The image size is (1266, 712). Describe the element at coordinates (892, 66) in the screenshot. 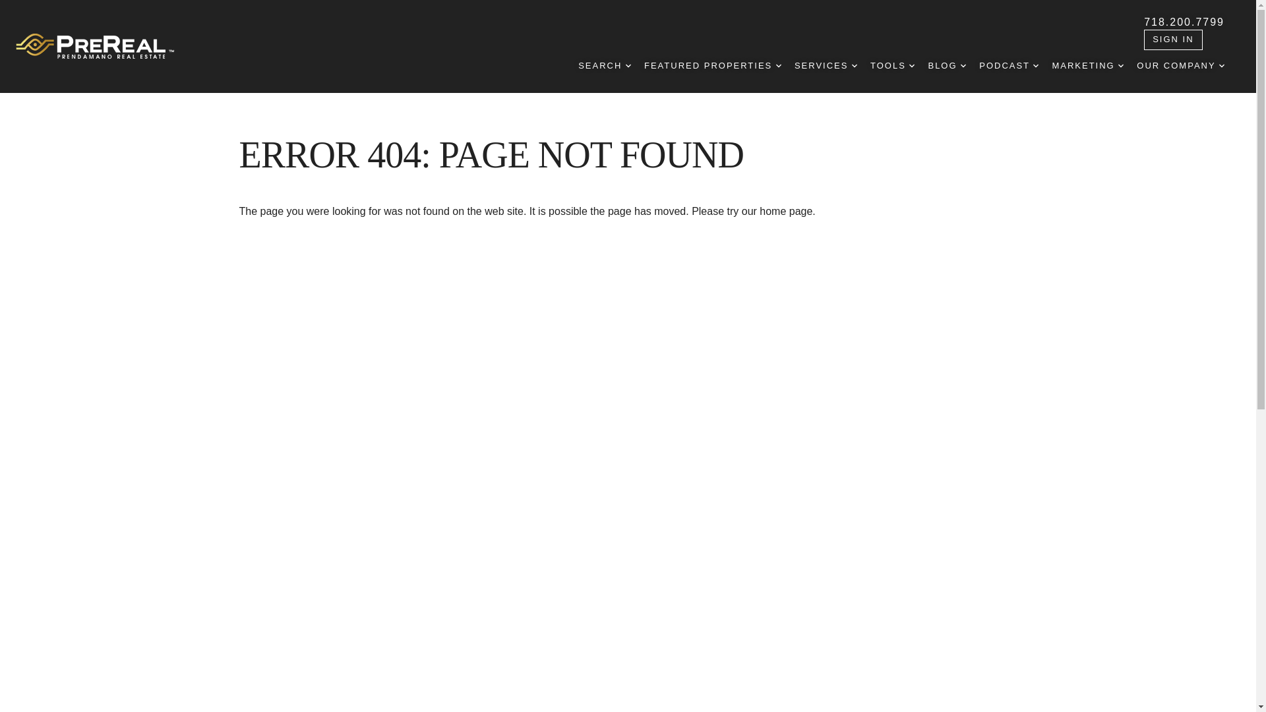

I see `TOOLS DROPDOWN ARROW` at that location.